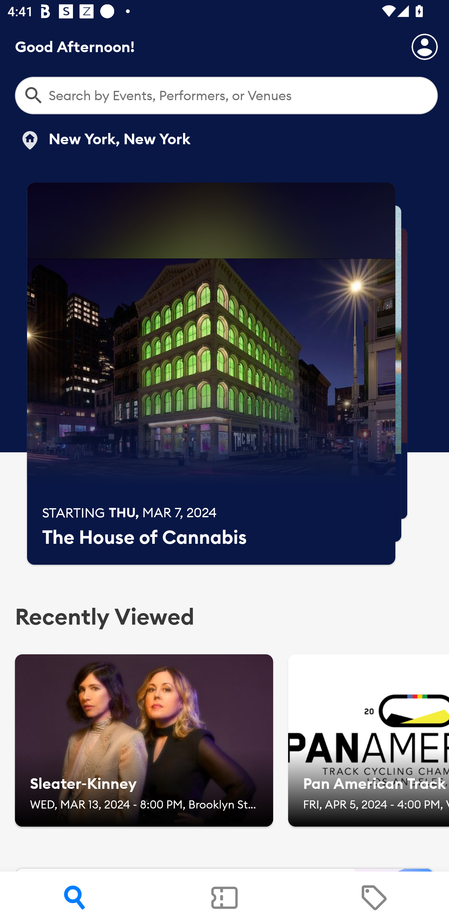 This screenshot has height=924, width=449. I want to click on Menu Item: Tickets, so click(224, 898).